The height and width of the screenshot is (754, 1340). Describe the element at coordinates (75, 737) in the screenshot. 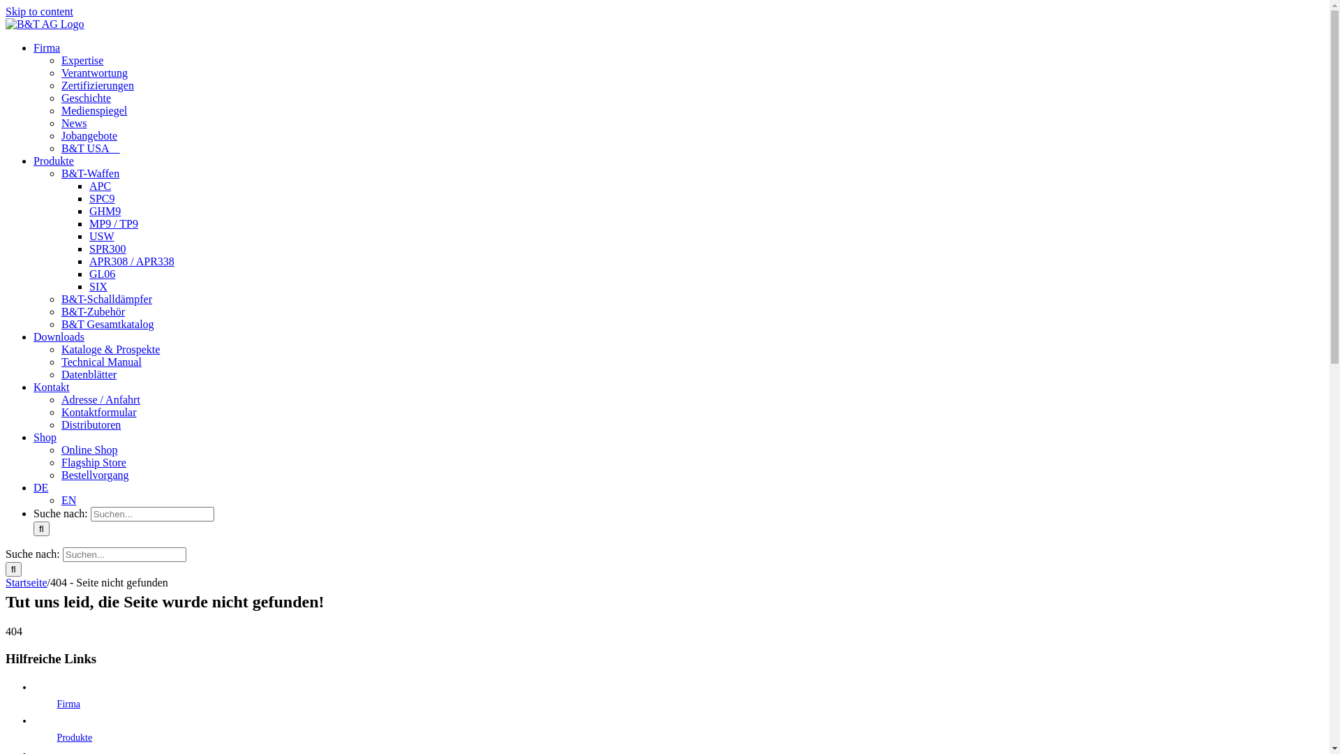

I see `Produkte` at that location.